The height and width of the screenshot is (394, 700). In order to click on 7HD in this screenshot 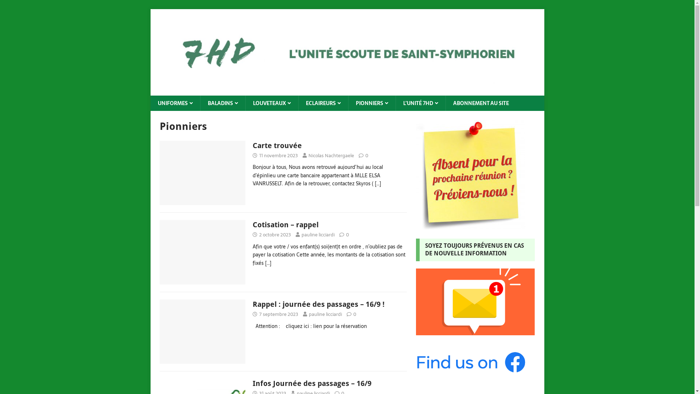, I will do `click(347, 91)`.